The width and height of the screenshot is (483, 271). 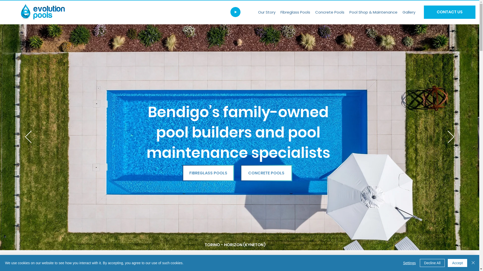 I want to click on Fibreglass Pools, so click(x=295, y=12).